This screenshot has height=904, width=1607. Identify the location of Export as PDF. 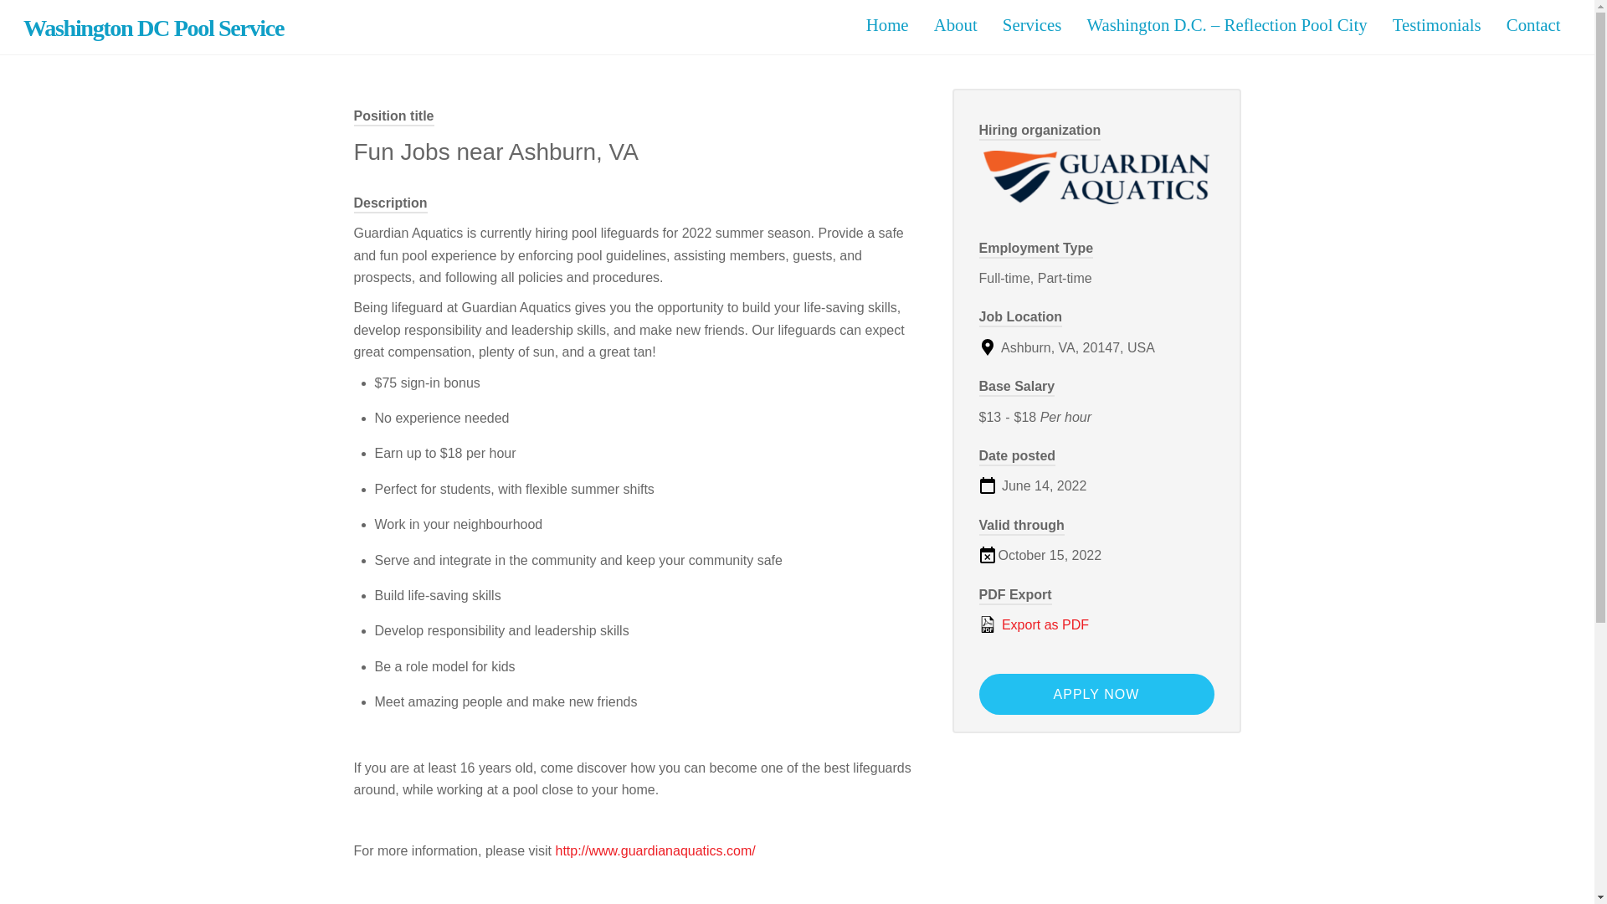
(1096, 625).